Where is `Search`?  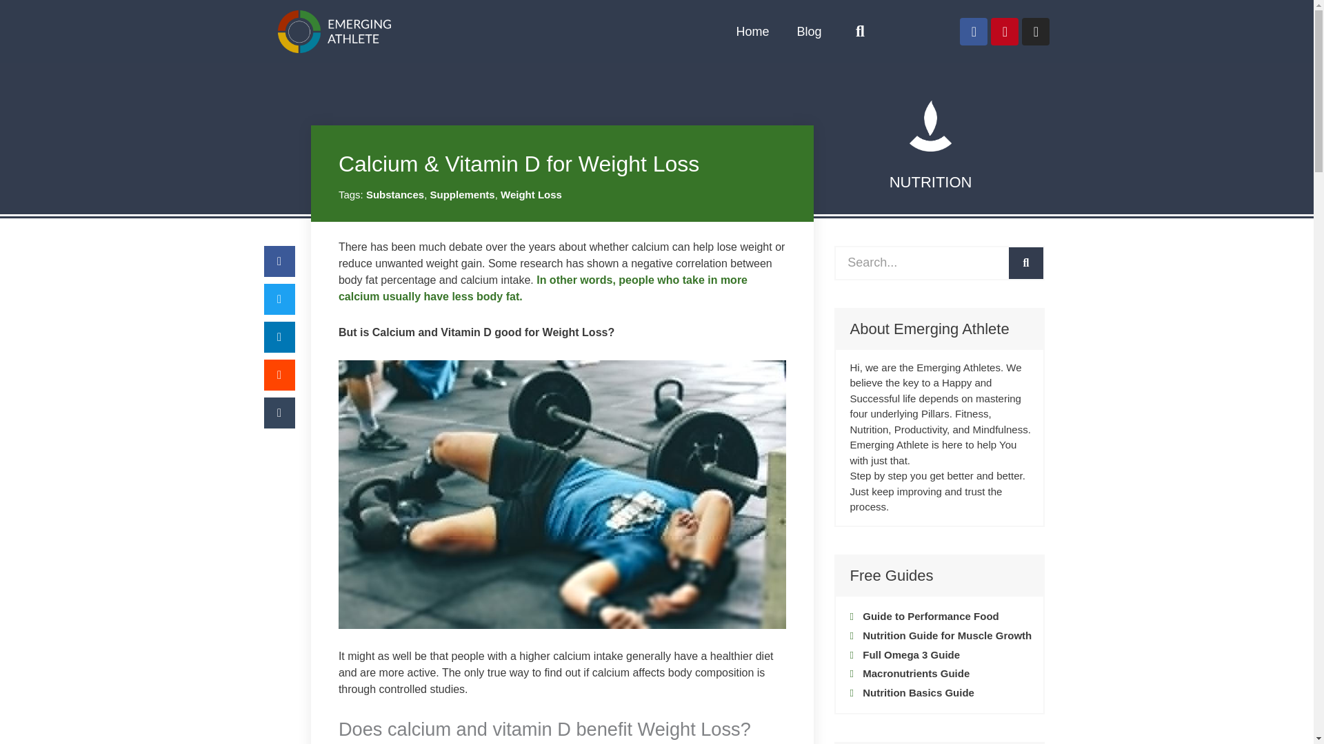 Search is located at coordinates (1026, 263).